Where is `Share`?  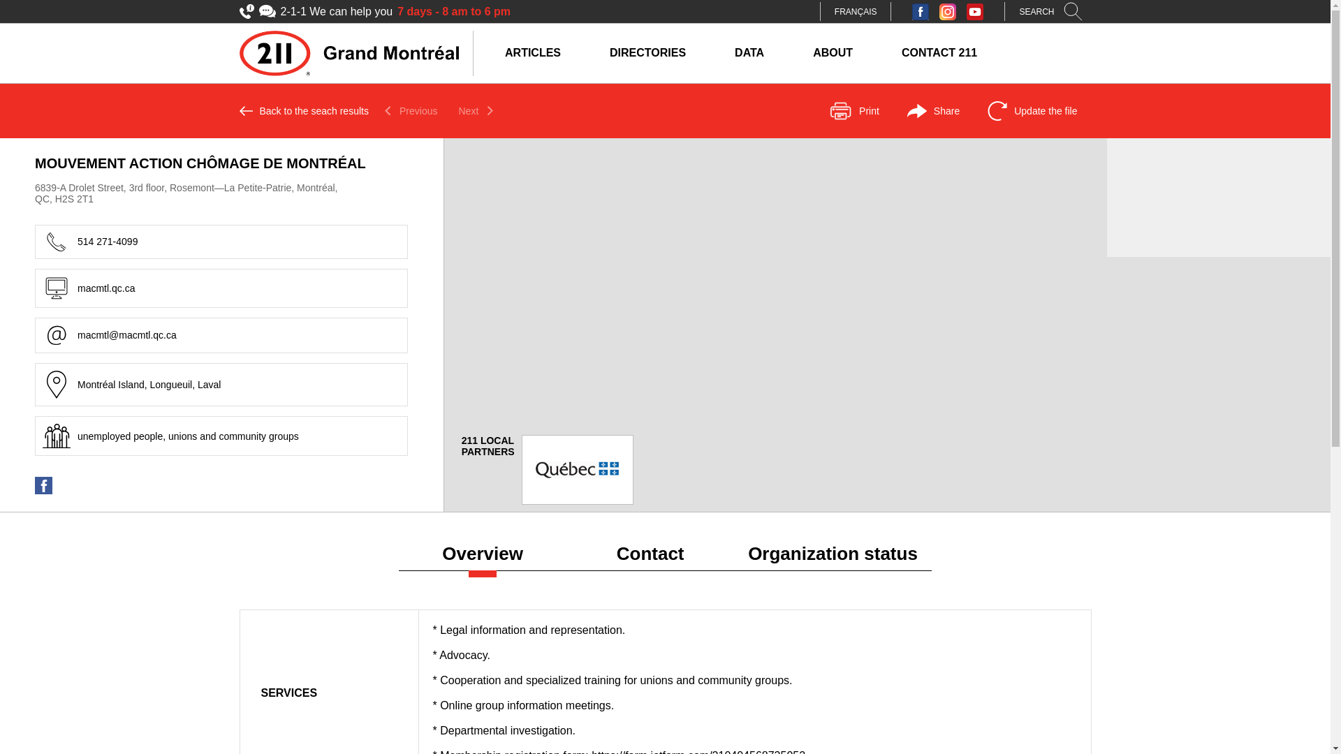 Share is located at coordinates (933, 111).